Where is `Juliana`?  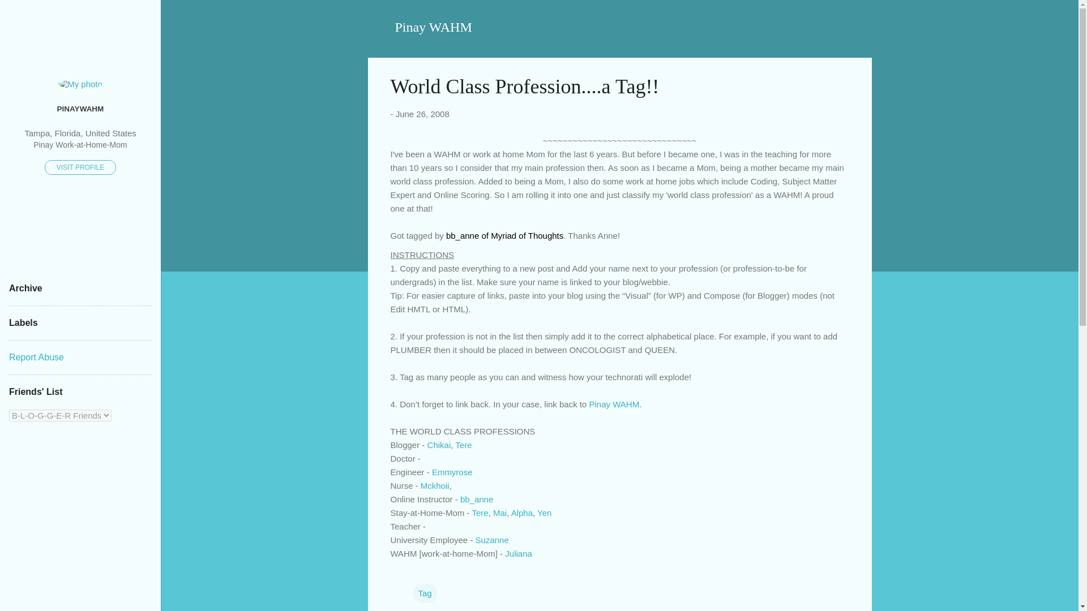
Juliana is located at coordinates (517, 553).